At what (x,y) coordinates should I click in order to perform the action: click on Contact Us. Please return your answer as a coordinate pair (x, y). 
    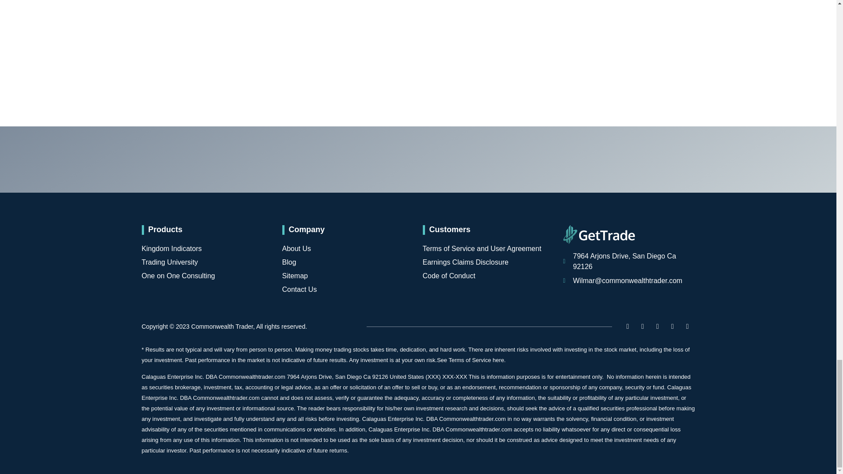
    Looking at the image, I should click on (348, 290).